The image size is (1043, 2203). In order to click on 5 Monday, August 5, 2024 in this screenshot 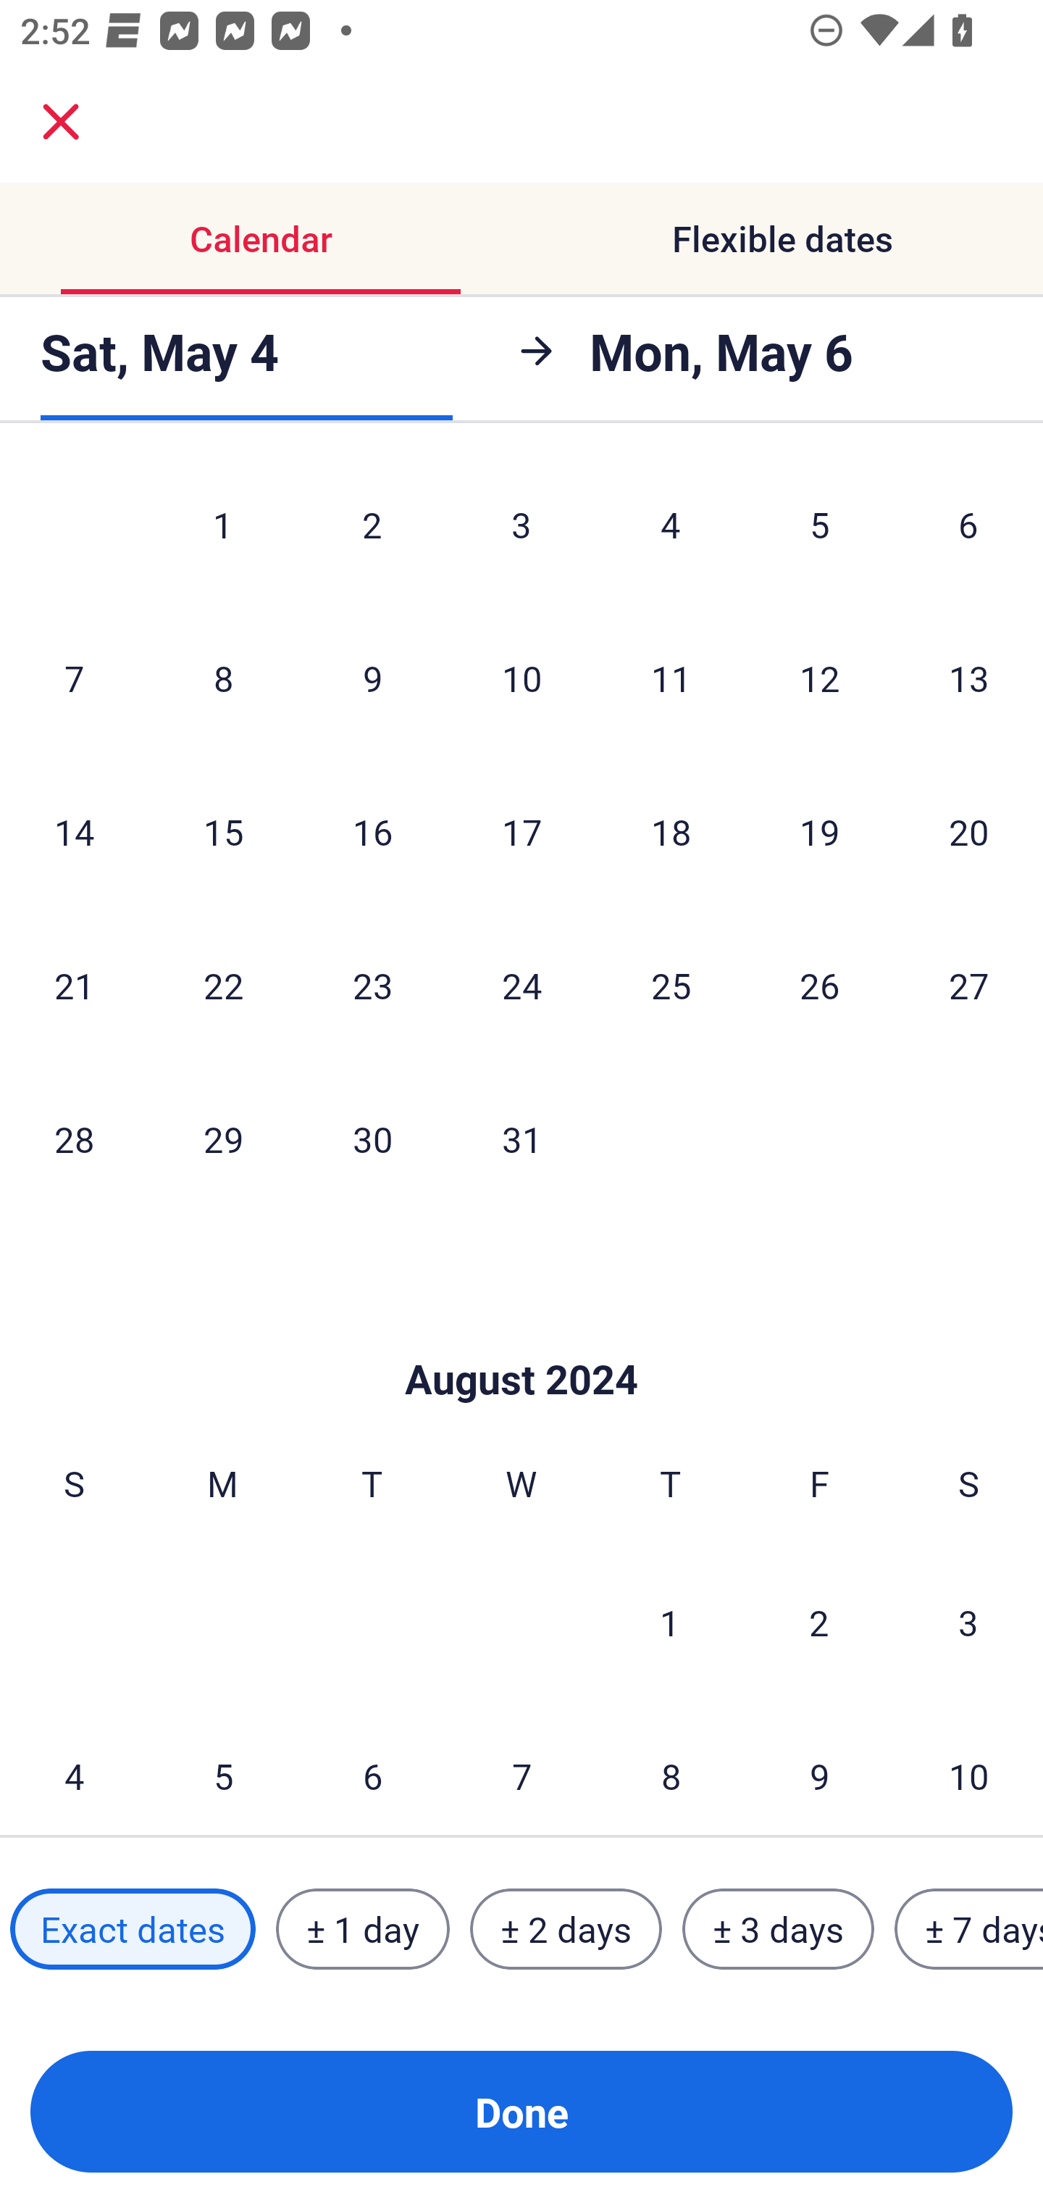, I will do `click(223, 1767)`.